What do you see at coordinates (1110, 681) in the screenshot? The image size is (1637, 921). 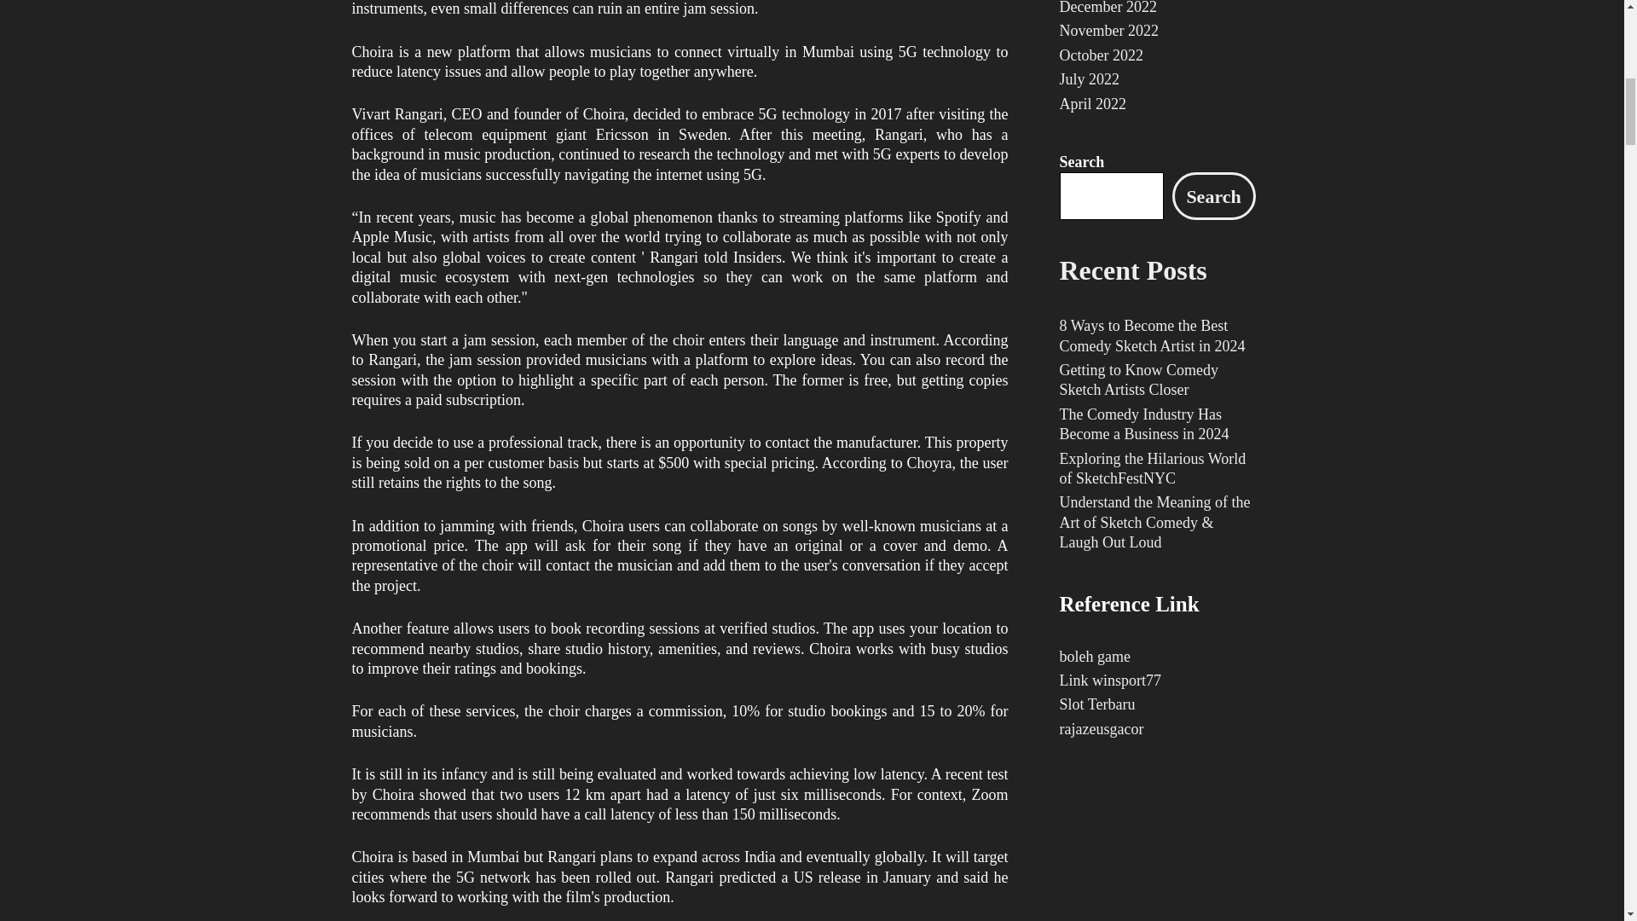 I see `Link winsport77` at bounding box center [1110, 681].